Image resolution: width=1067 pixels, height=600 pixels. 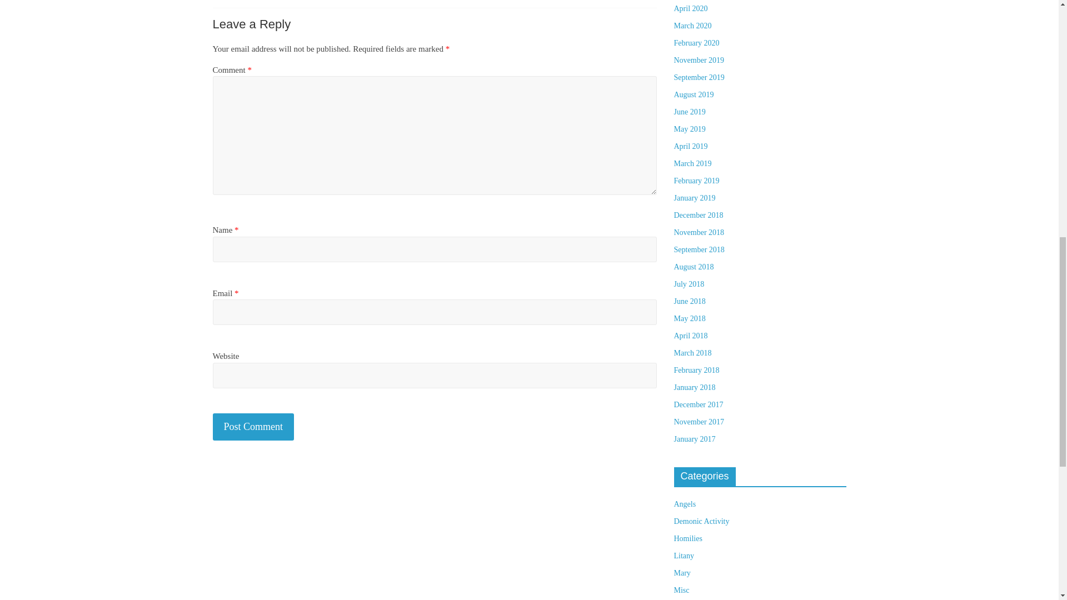 What do you see at coordinates (696, 43) in the screenshot?
I see `February 2020` at bounding box center [696, 43].